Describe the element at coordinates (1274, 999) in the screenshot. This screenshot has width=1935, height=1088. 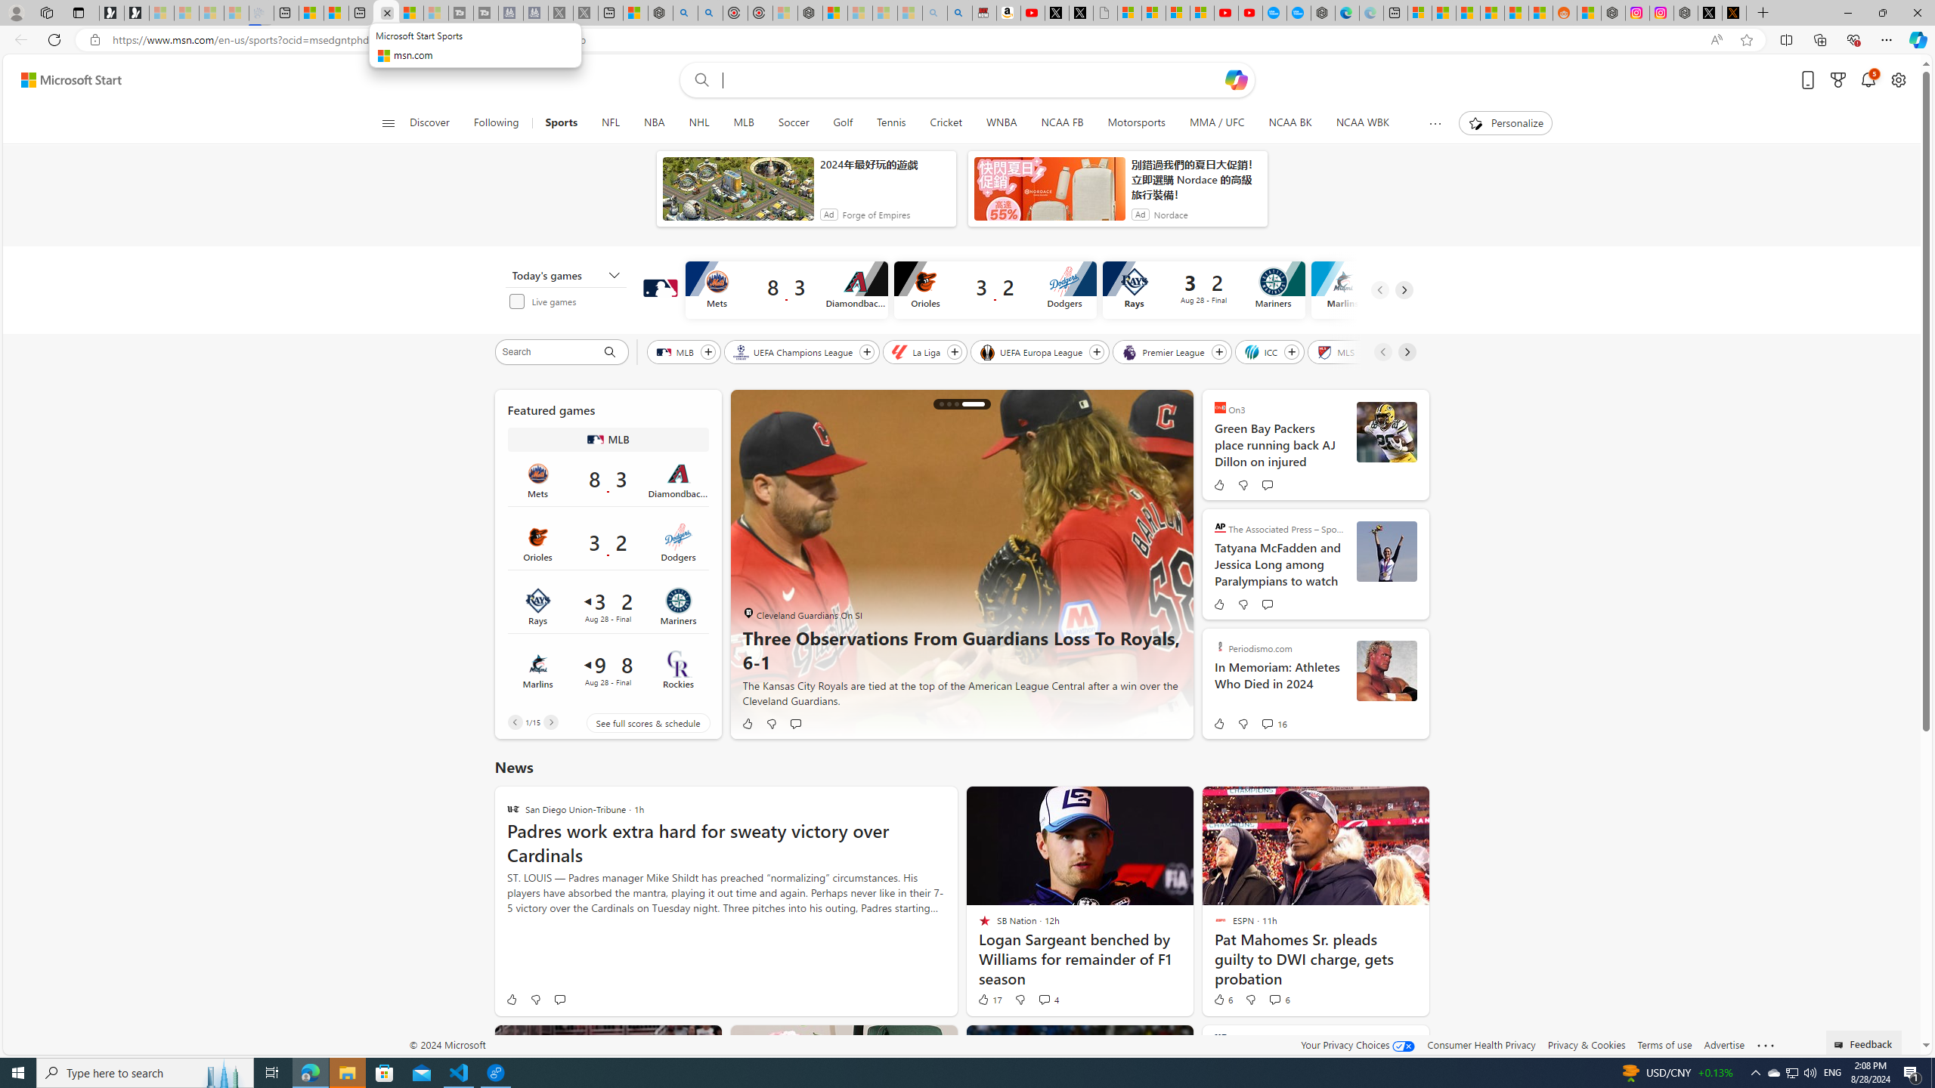
I see `View comments 6 Comment` at that location.